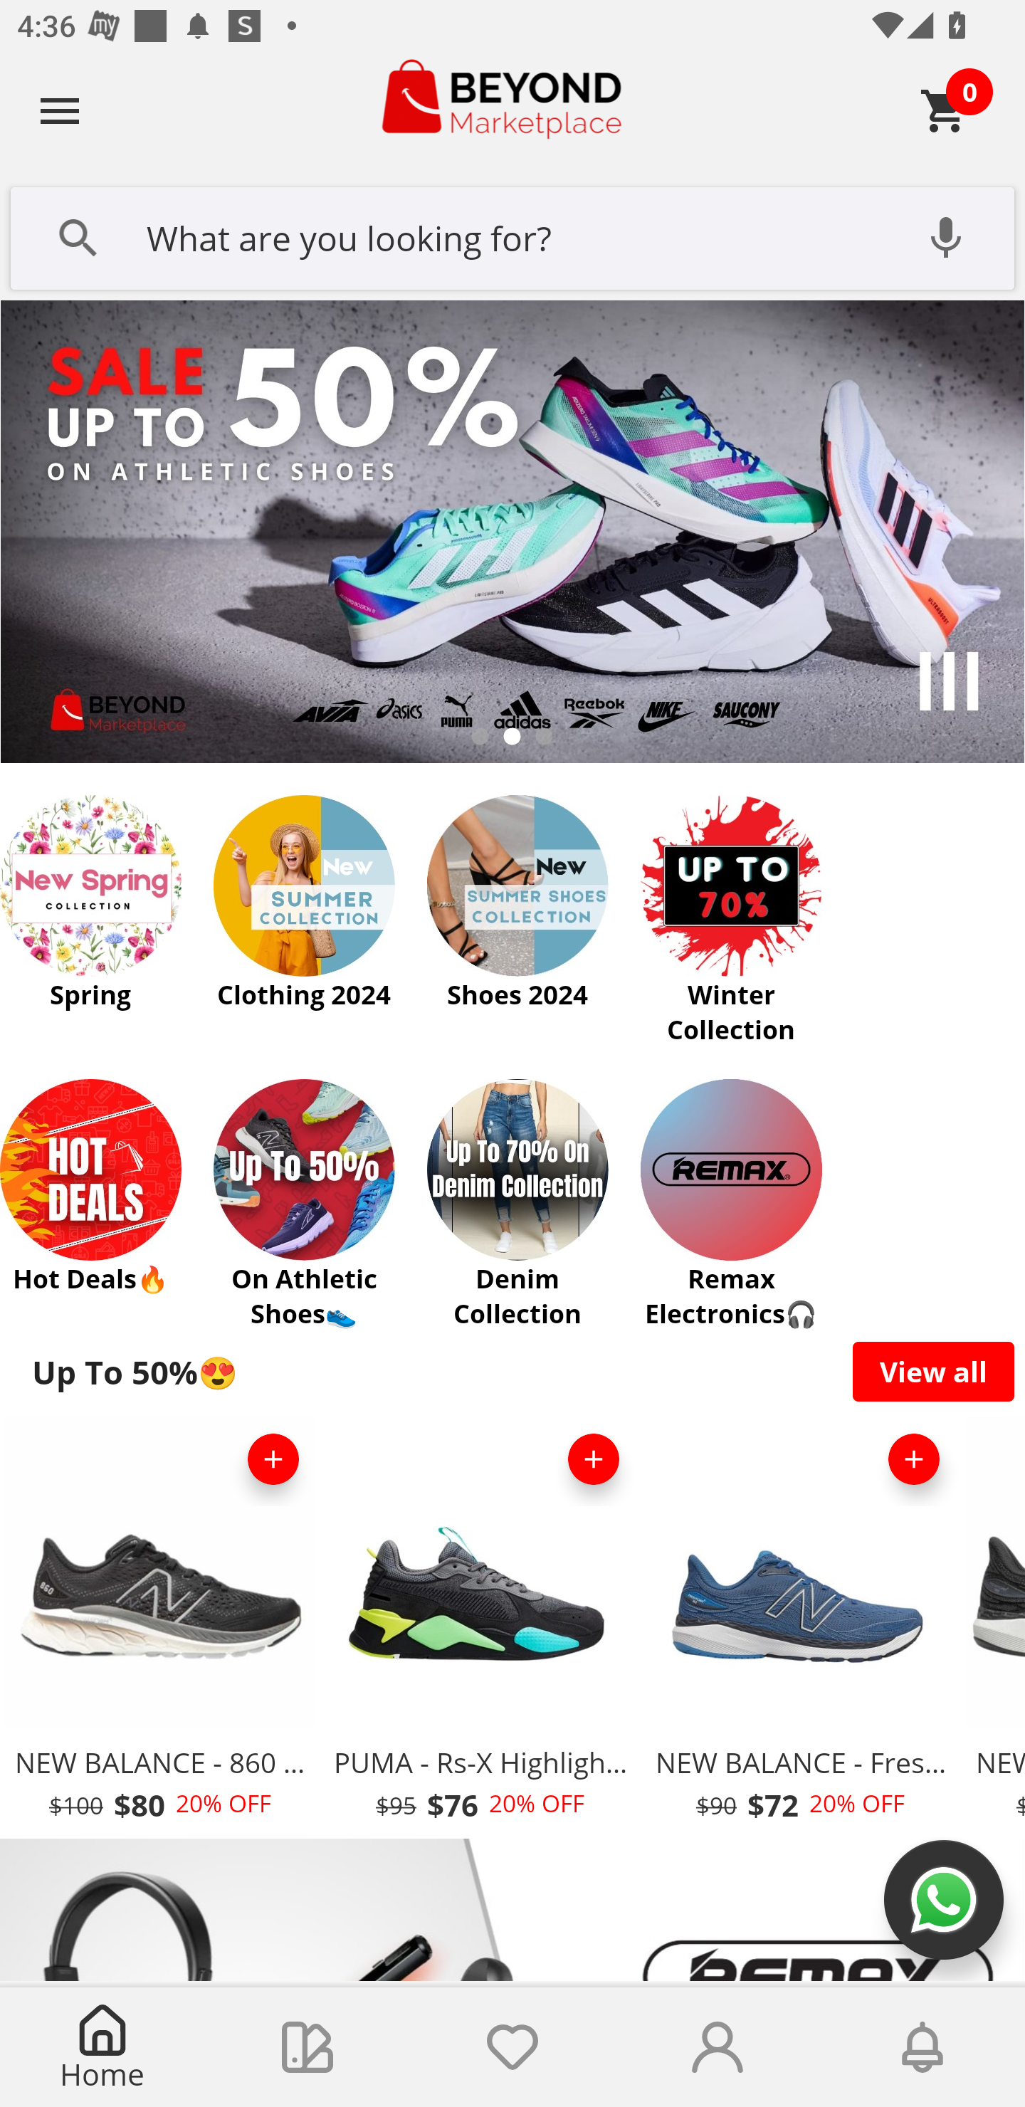  Describe the element at coordinates (307, 2047) in the screenshot. I see `Collections` at that location.